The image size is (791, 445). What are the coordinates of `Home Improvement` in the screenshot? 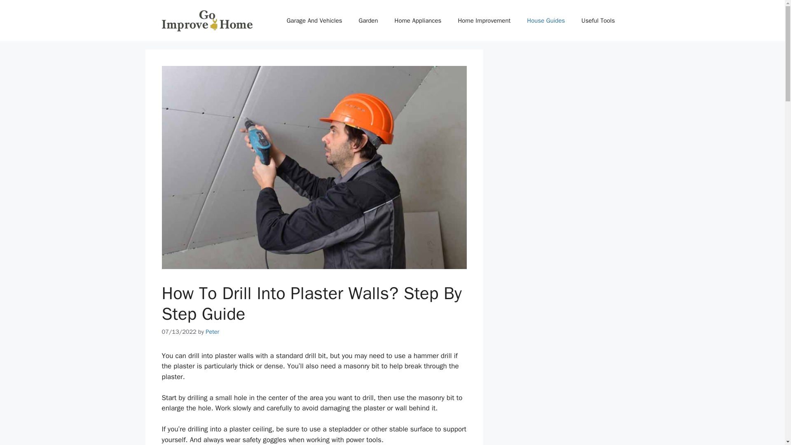 It's located at (484, 21).